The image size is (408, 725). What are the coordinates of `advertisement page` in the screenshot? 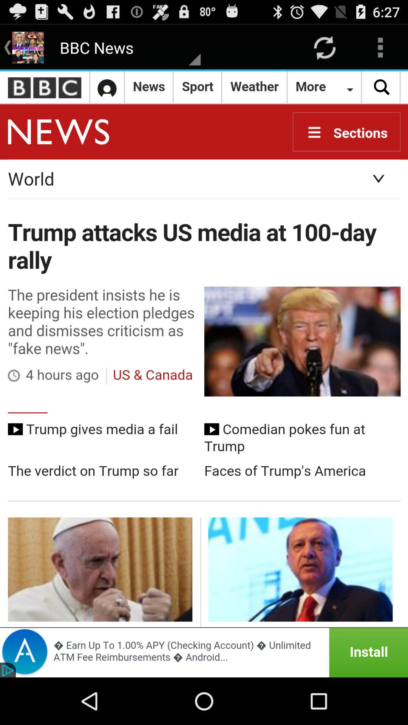 It's located at (204, 652).